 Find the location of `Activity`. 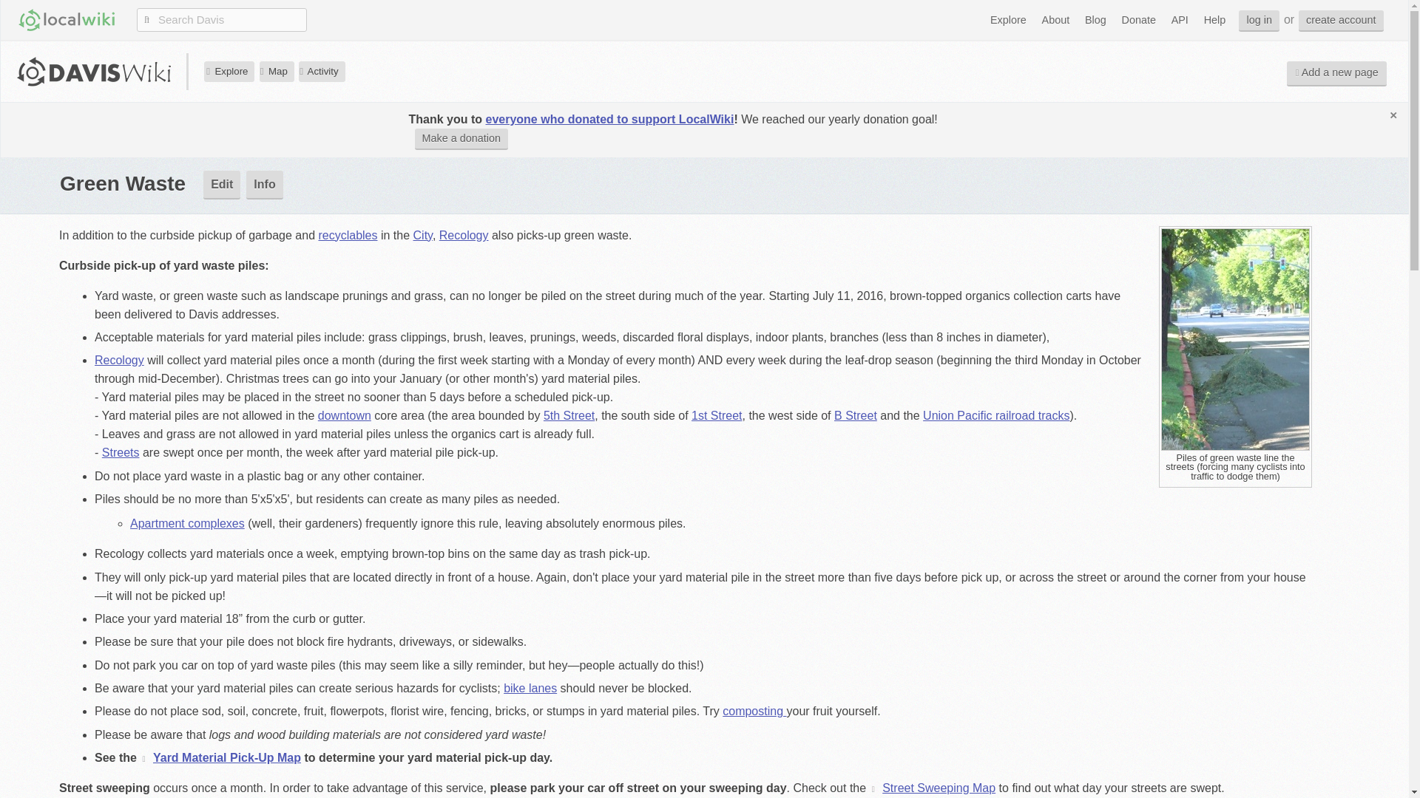

Activity is located at coordinates (321, 71).